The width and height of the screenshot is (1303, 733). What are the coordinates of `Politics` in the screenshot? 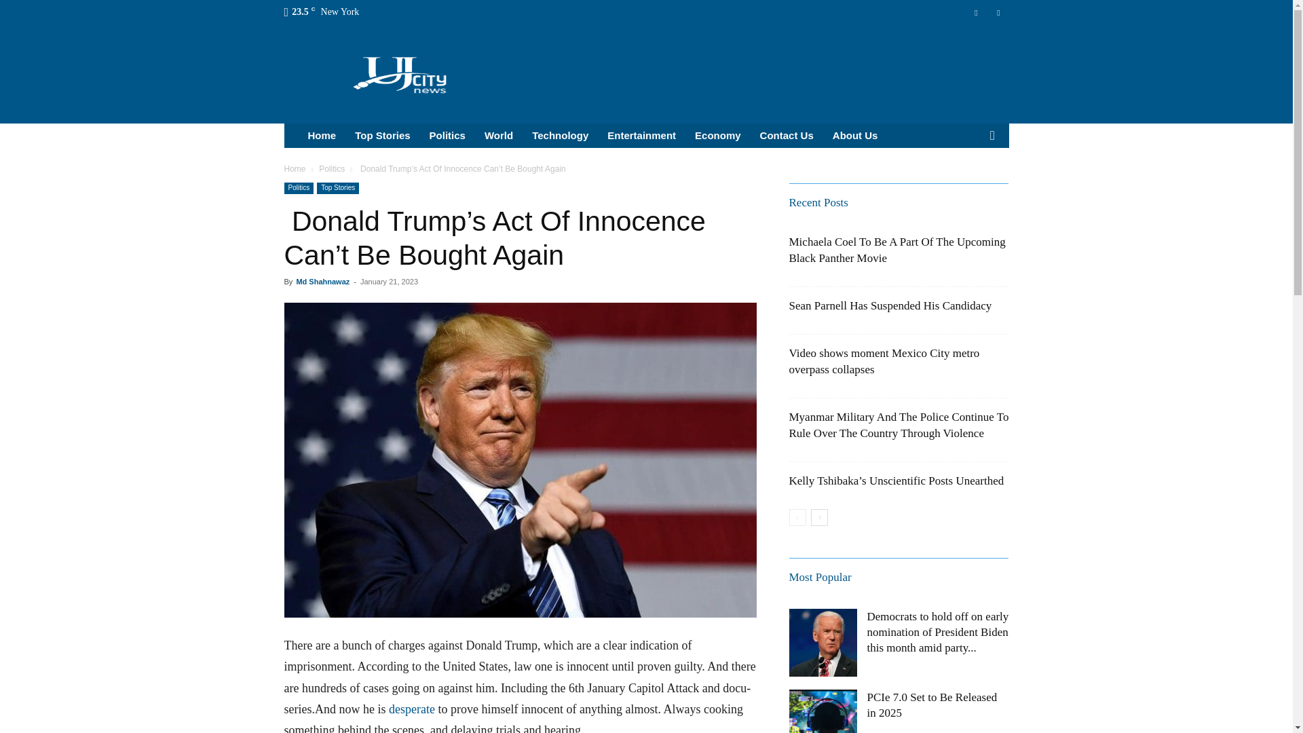 It's located at (332, 168).